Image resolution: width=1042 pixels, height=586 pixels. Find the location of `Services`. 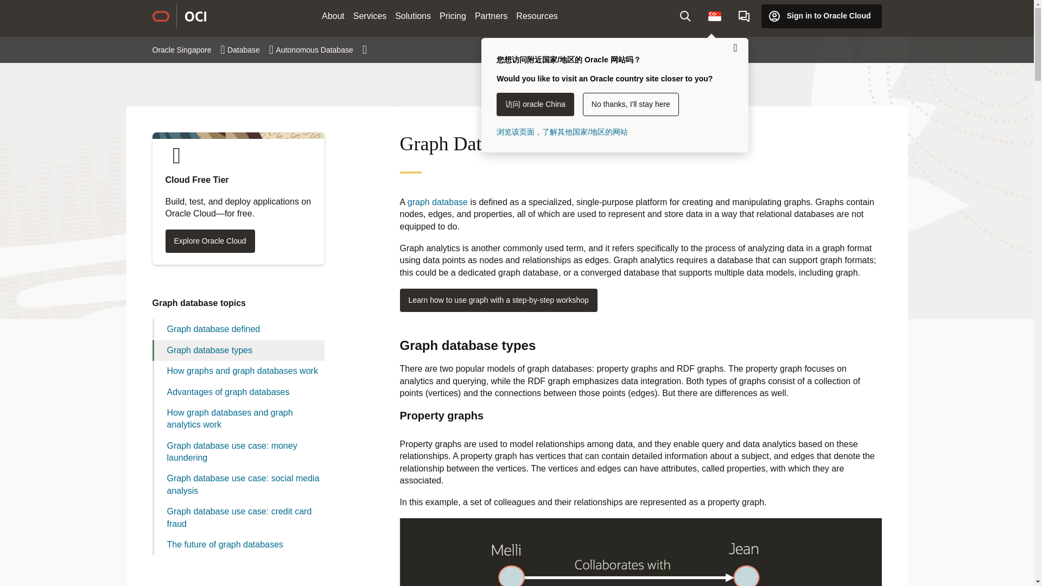

Services is located at coordinates (370, 16).